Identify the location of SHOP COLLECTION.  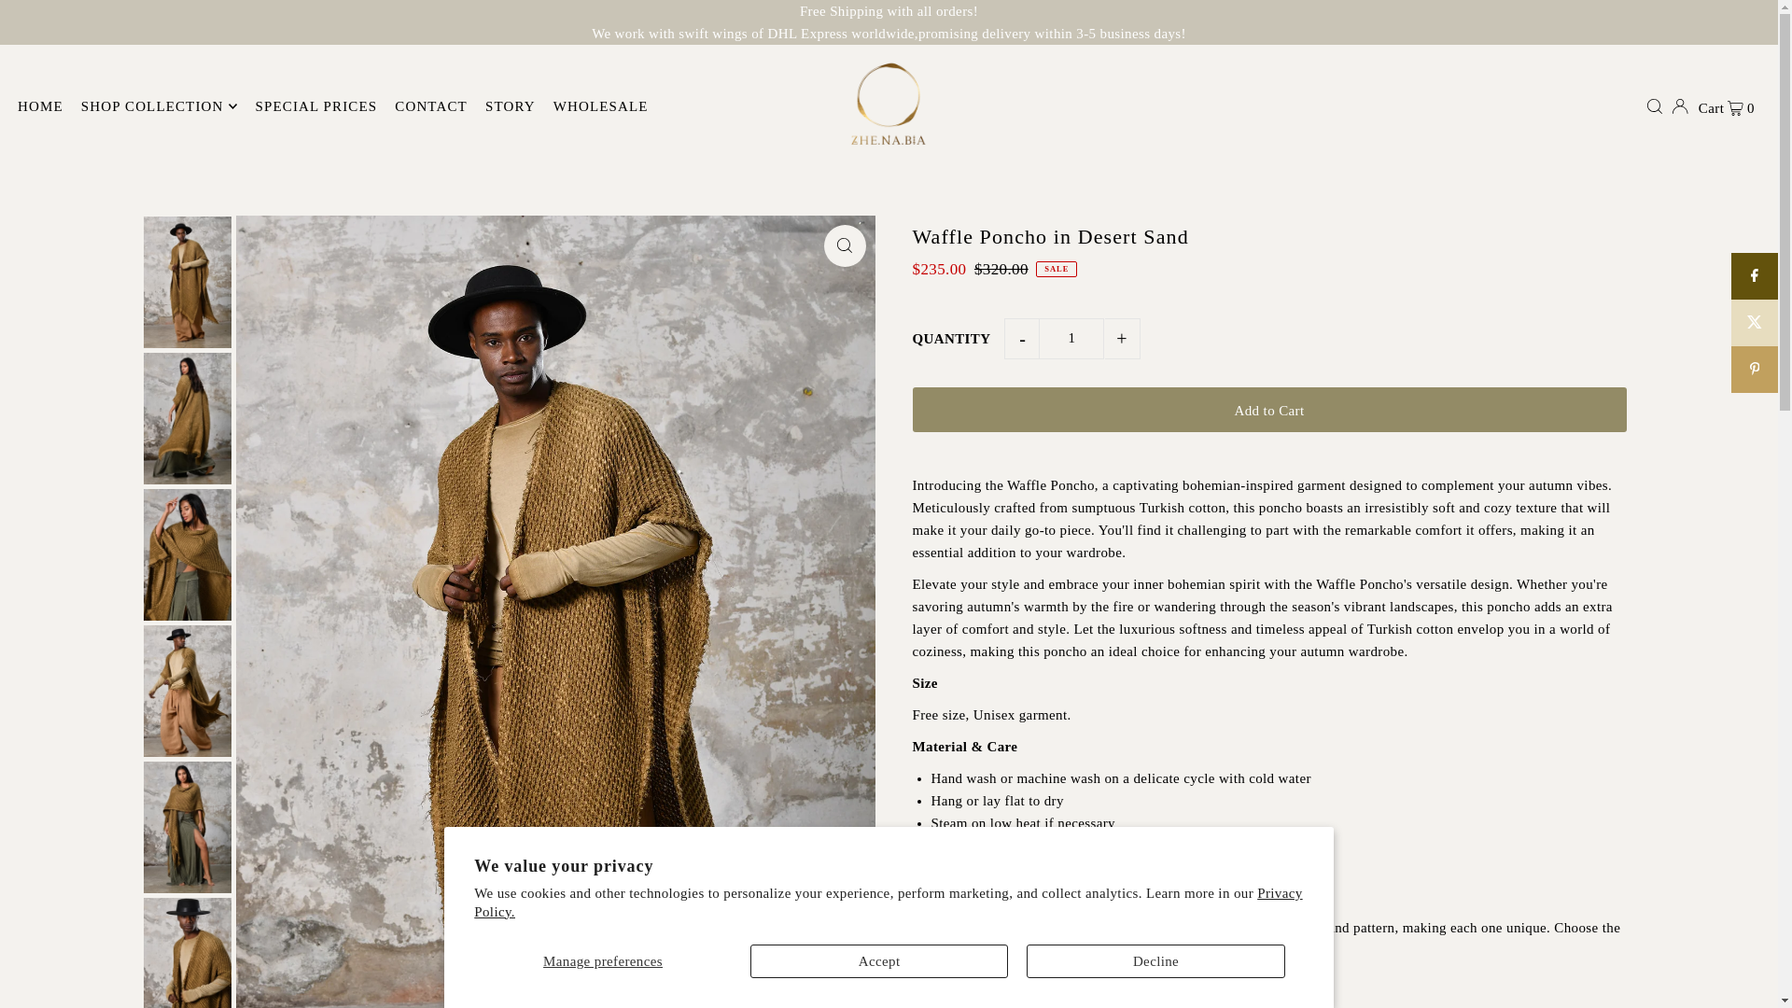
(159, 106).